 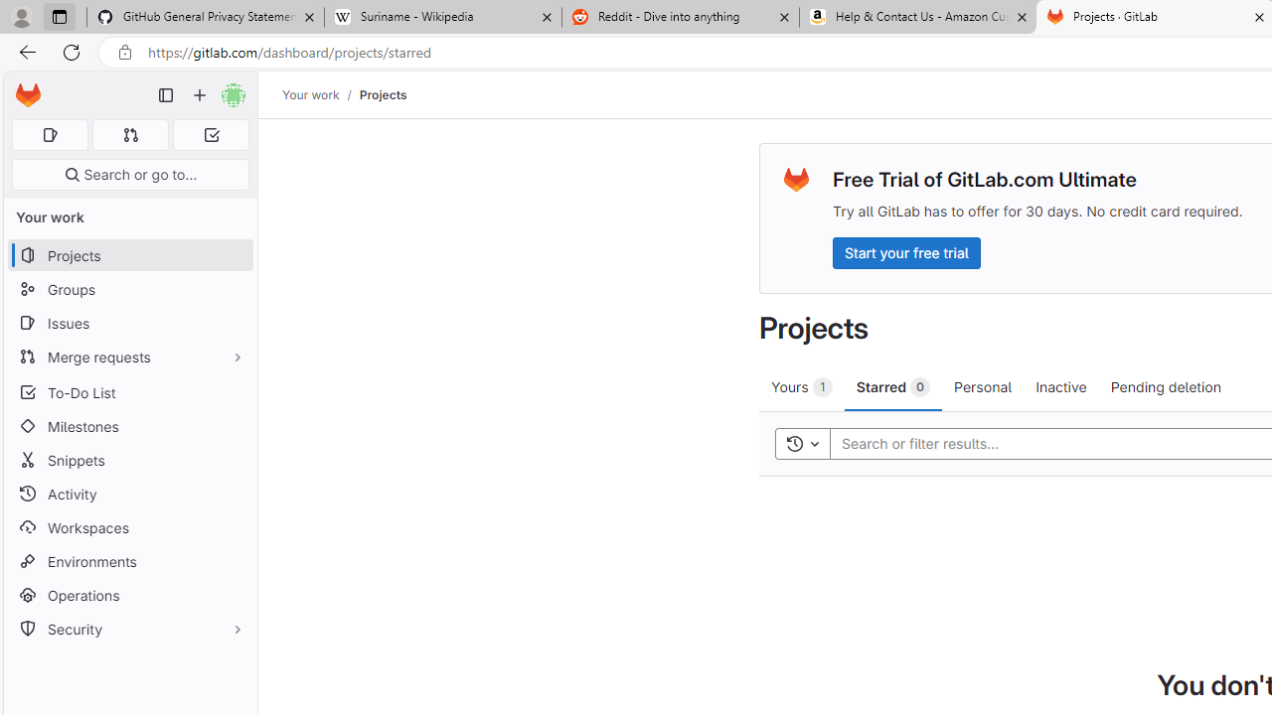 What do you see at coordinates (310, 94) in the screenshot?
I see `Your work` at bounding box center [310, 94].